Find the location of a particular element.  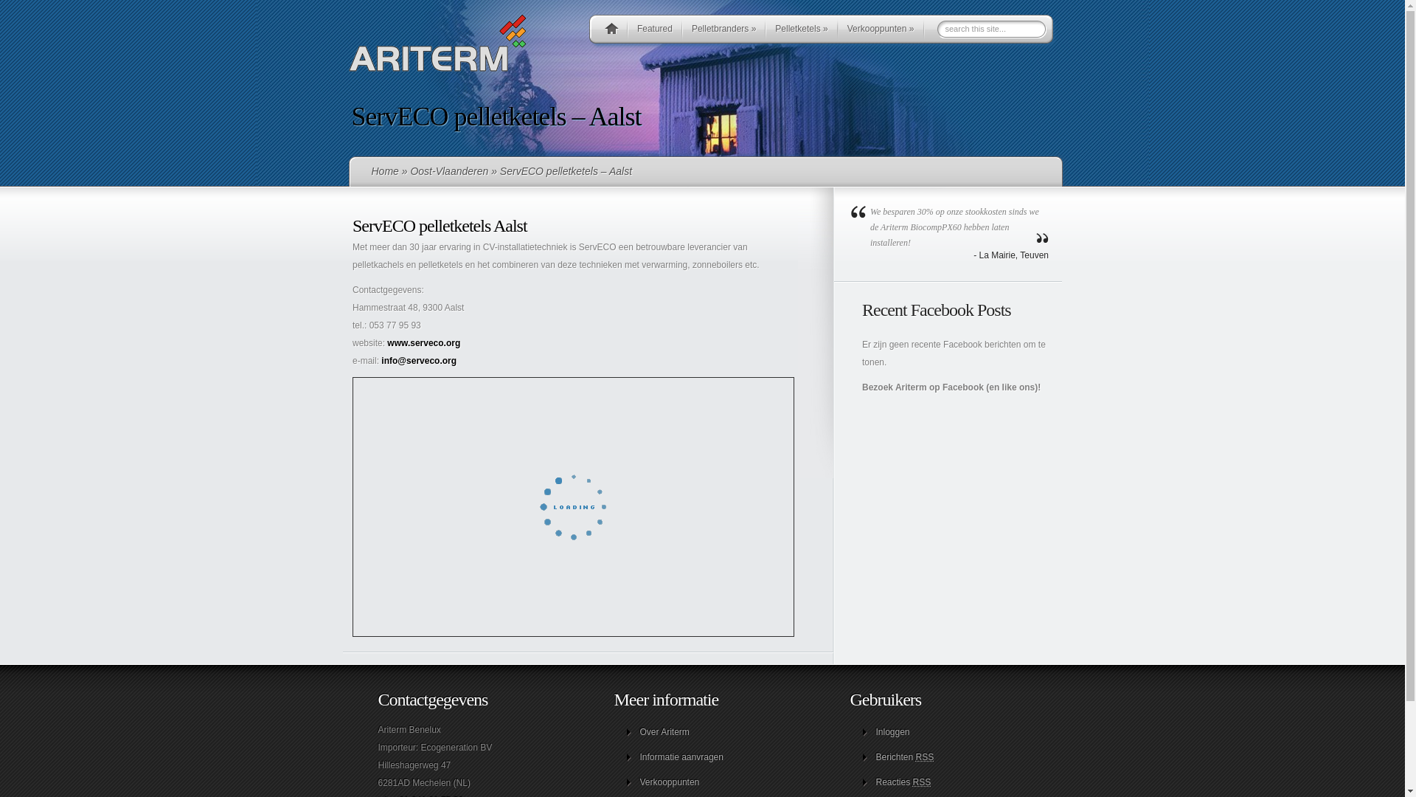

Oost-Vlaanderen is located at coordinates (449, 171).